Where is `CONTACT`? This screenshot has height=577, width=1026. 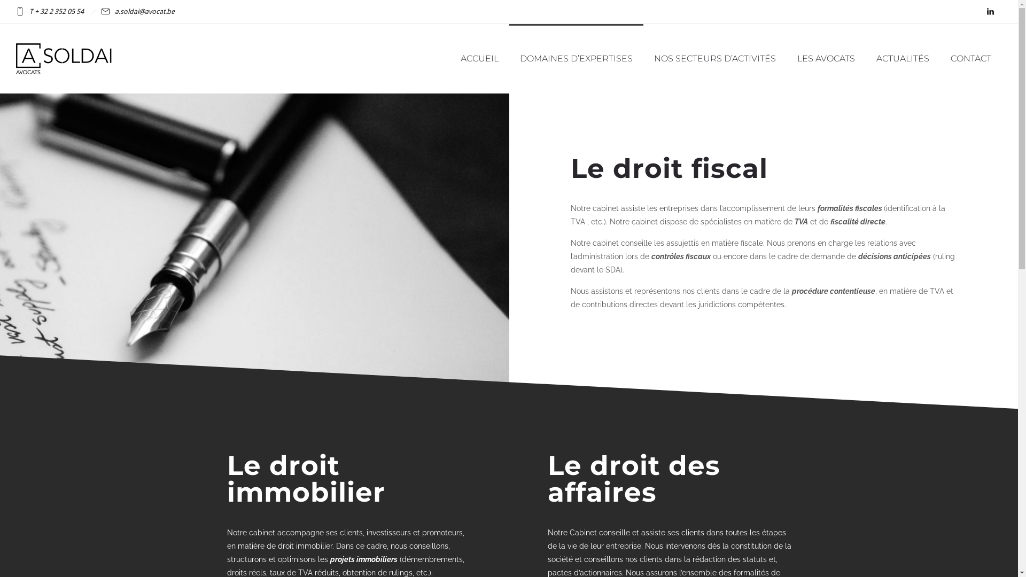
CONTACT is located at coordinates (971, 59).